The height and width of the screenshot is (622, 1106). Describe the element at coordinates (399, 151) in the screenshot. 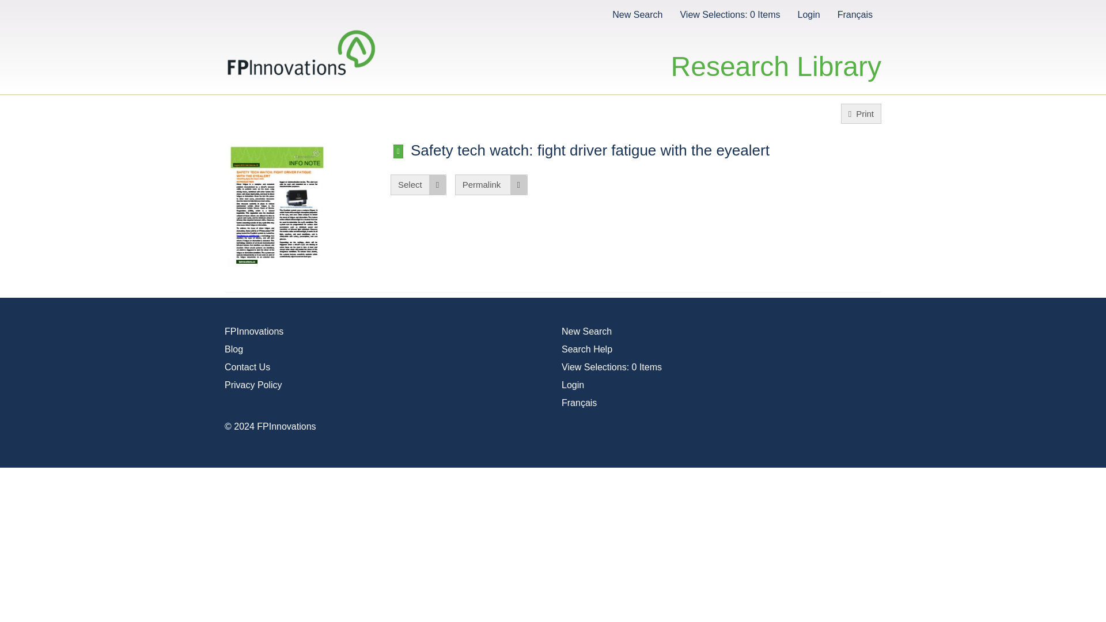

I see `Toggle Full Record` at that location.